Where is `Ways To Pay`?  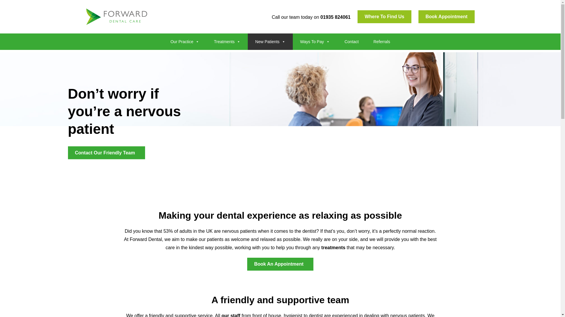
Ways To Pay is located at coordinates (315, 42).